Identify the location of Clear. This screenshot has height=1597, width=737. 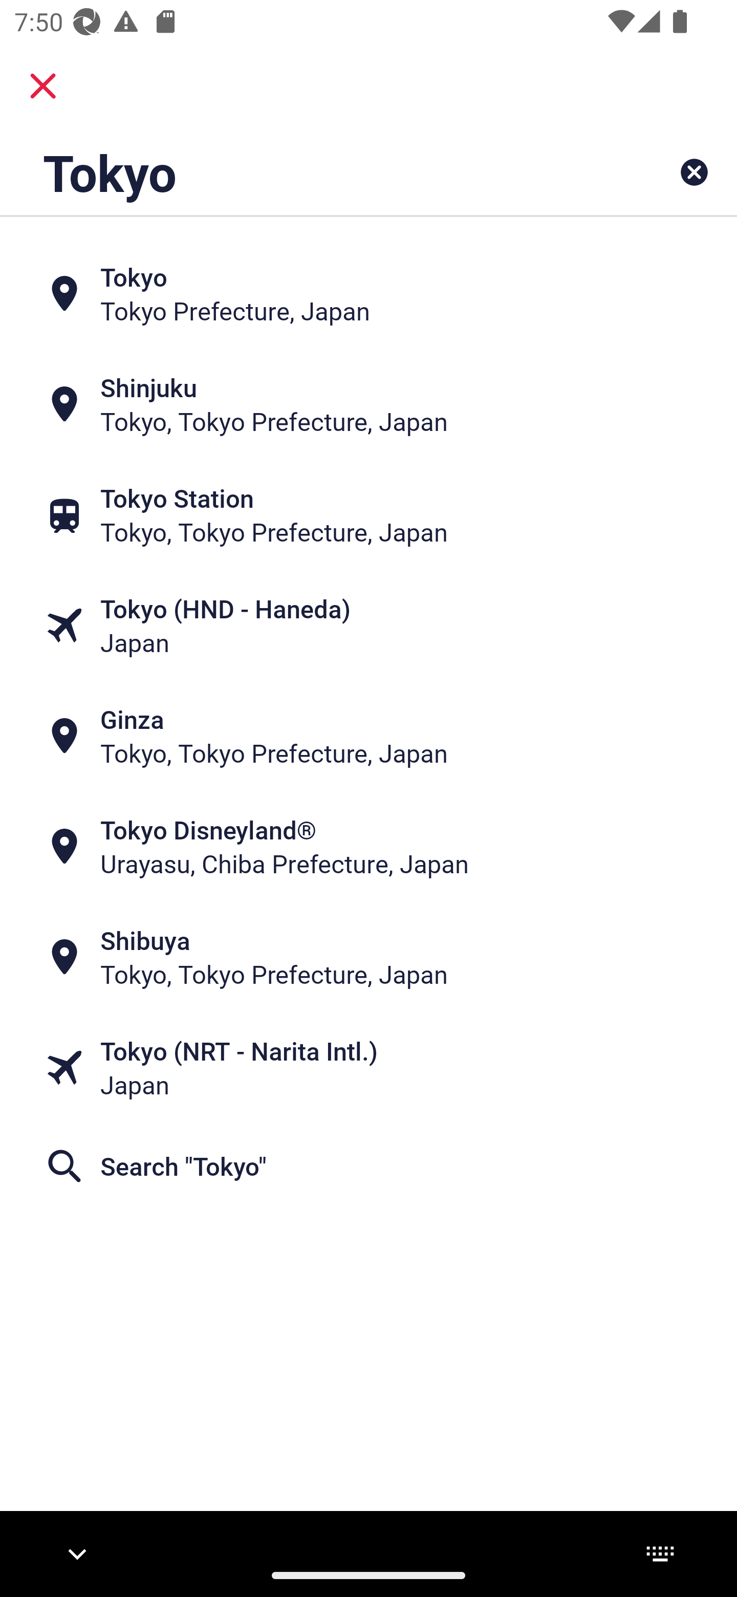
(694, 172).